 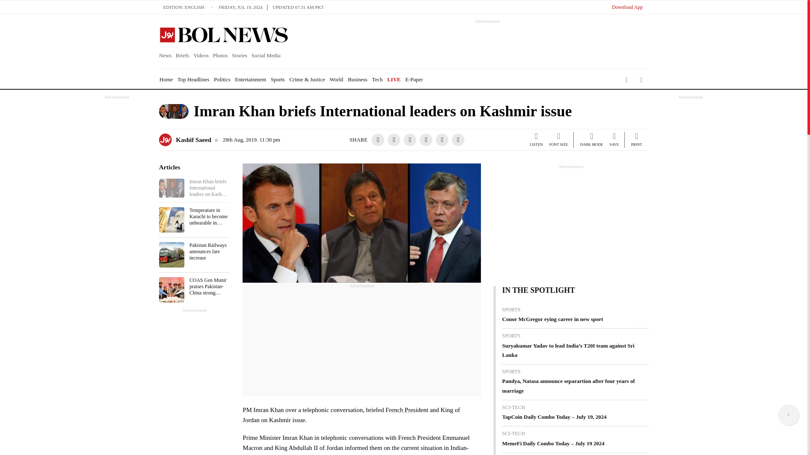 I want to click on Briefs, so click(x=182, y=56).